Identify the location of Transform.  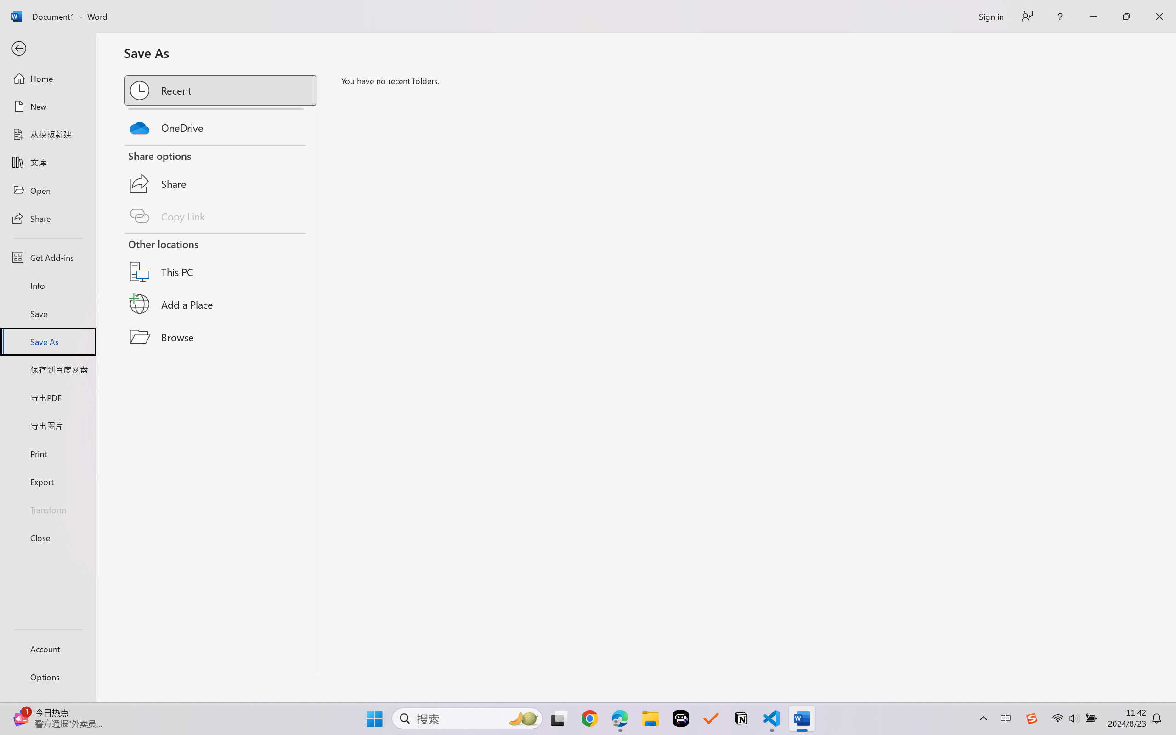
(48, 509).